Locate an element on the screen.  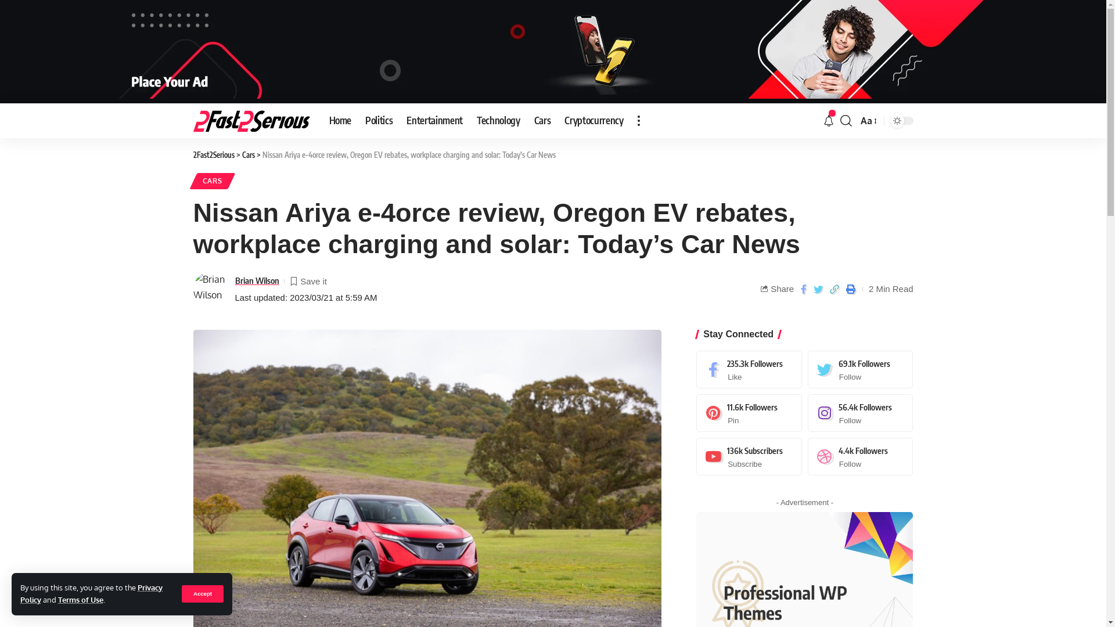
Instagram is located at coordinates (861, 413).